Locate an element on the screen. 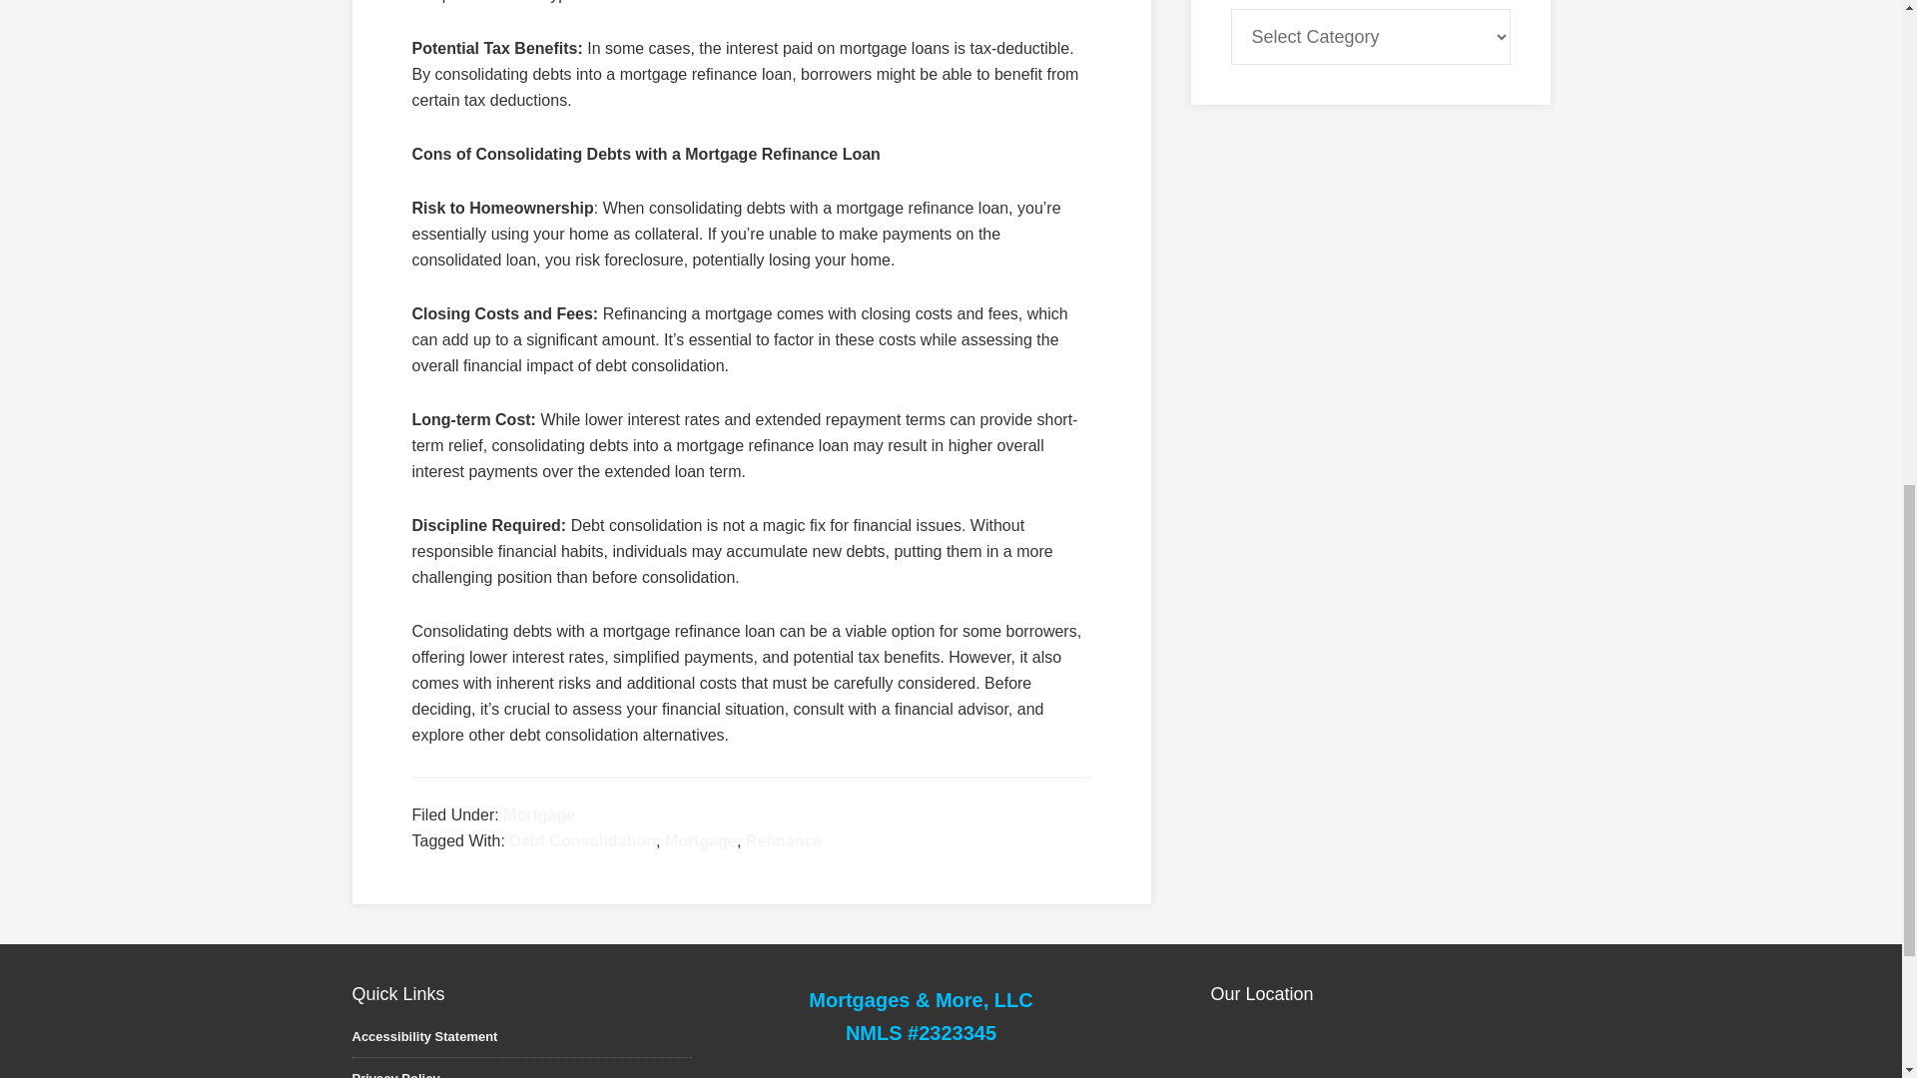 The height and width of the screenshot is (1078, 1917). Mortgage is located at coordinates (539, 814).